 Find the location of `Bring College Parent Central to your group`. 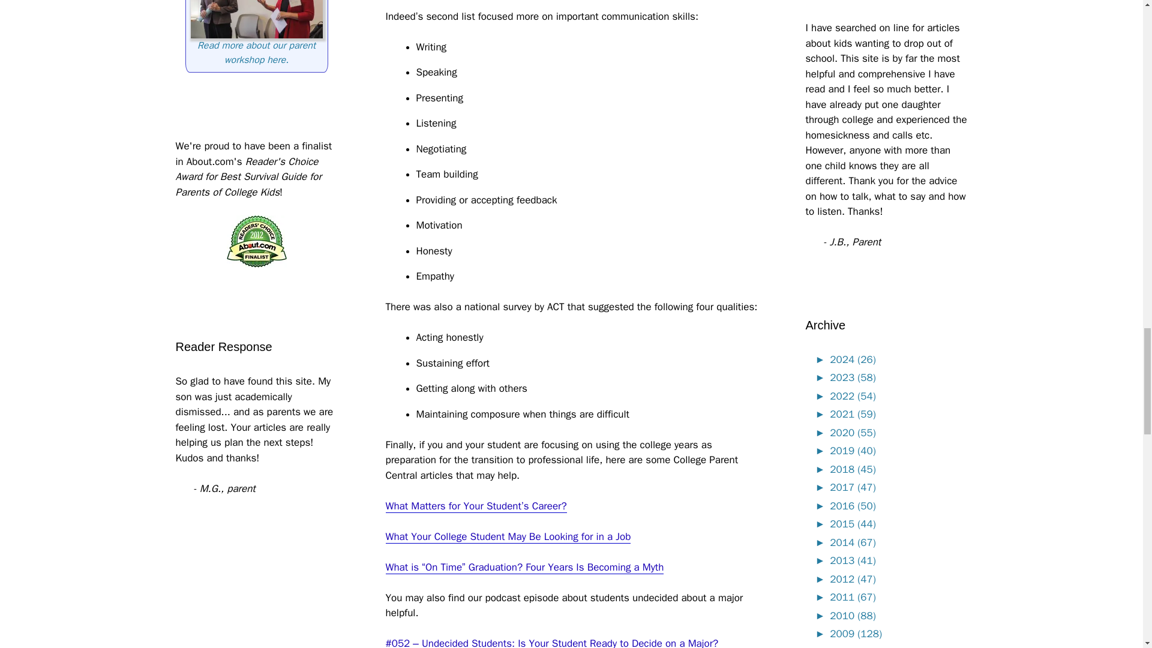

Bring College Parent Central to your group is located at coordinates (256, 53).